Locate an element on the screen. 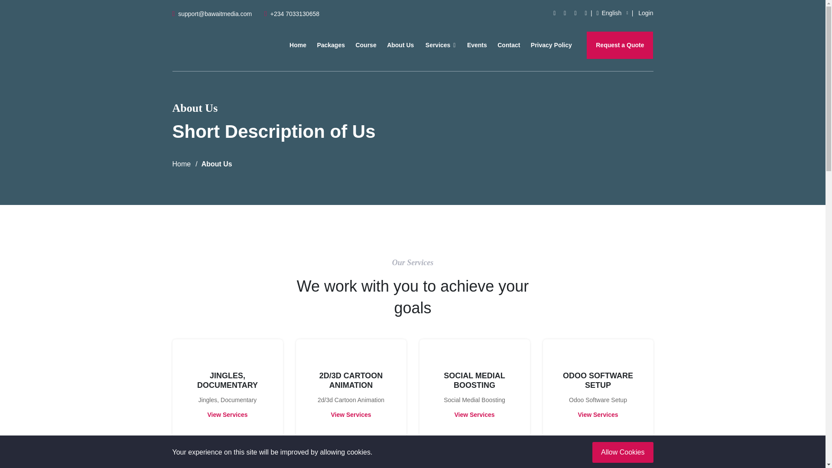 The width and height of the screenshot is (832, 468). Home is located at coordinates (298, 45).